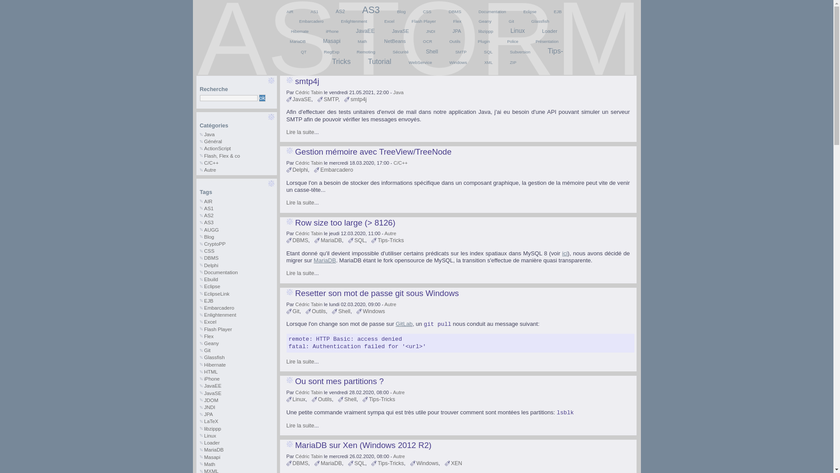 Image resolution: width=840 pixels, height=473 pixels. What do you see at coordinates (300, 32) in the screenshot?
I see `Hibernate` at bounding box center [300, 32].